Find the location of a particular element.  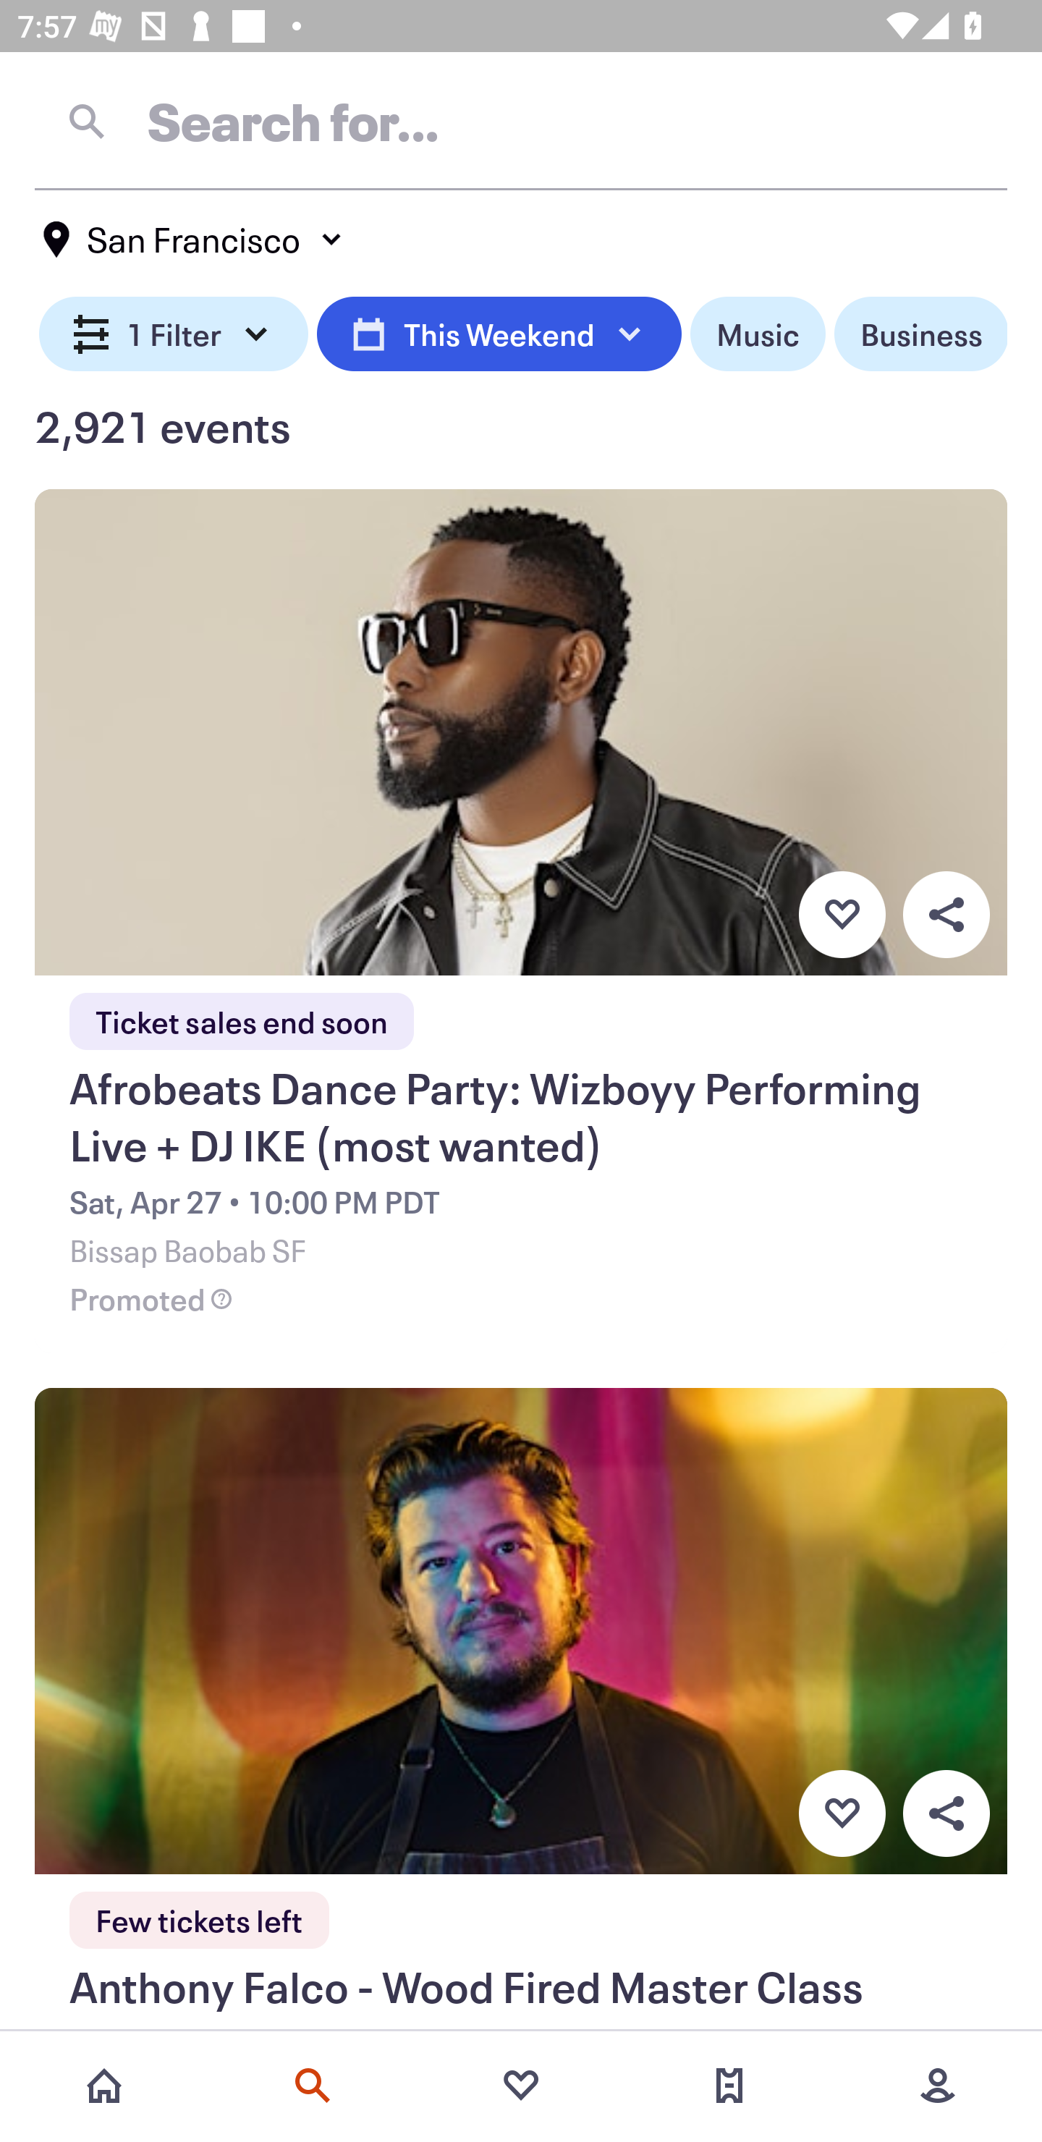

Overflow menu button is located at coordinates (946, 1813).